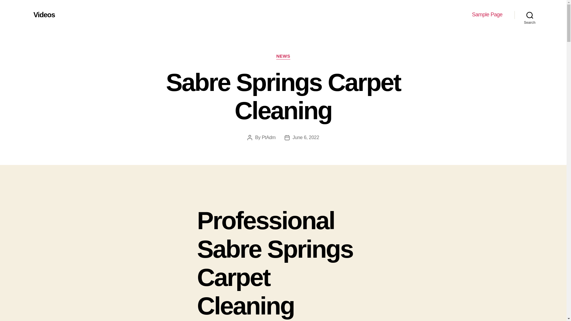  What do you see at coordinates (306, 137) in the screenshot?
I see `June 6, 2022` at bounding box center [306, 137].